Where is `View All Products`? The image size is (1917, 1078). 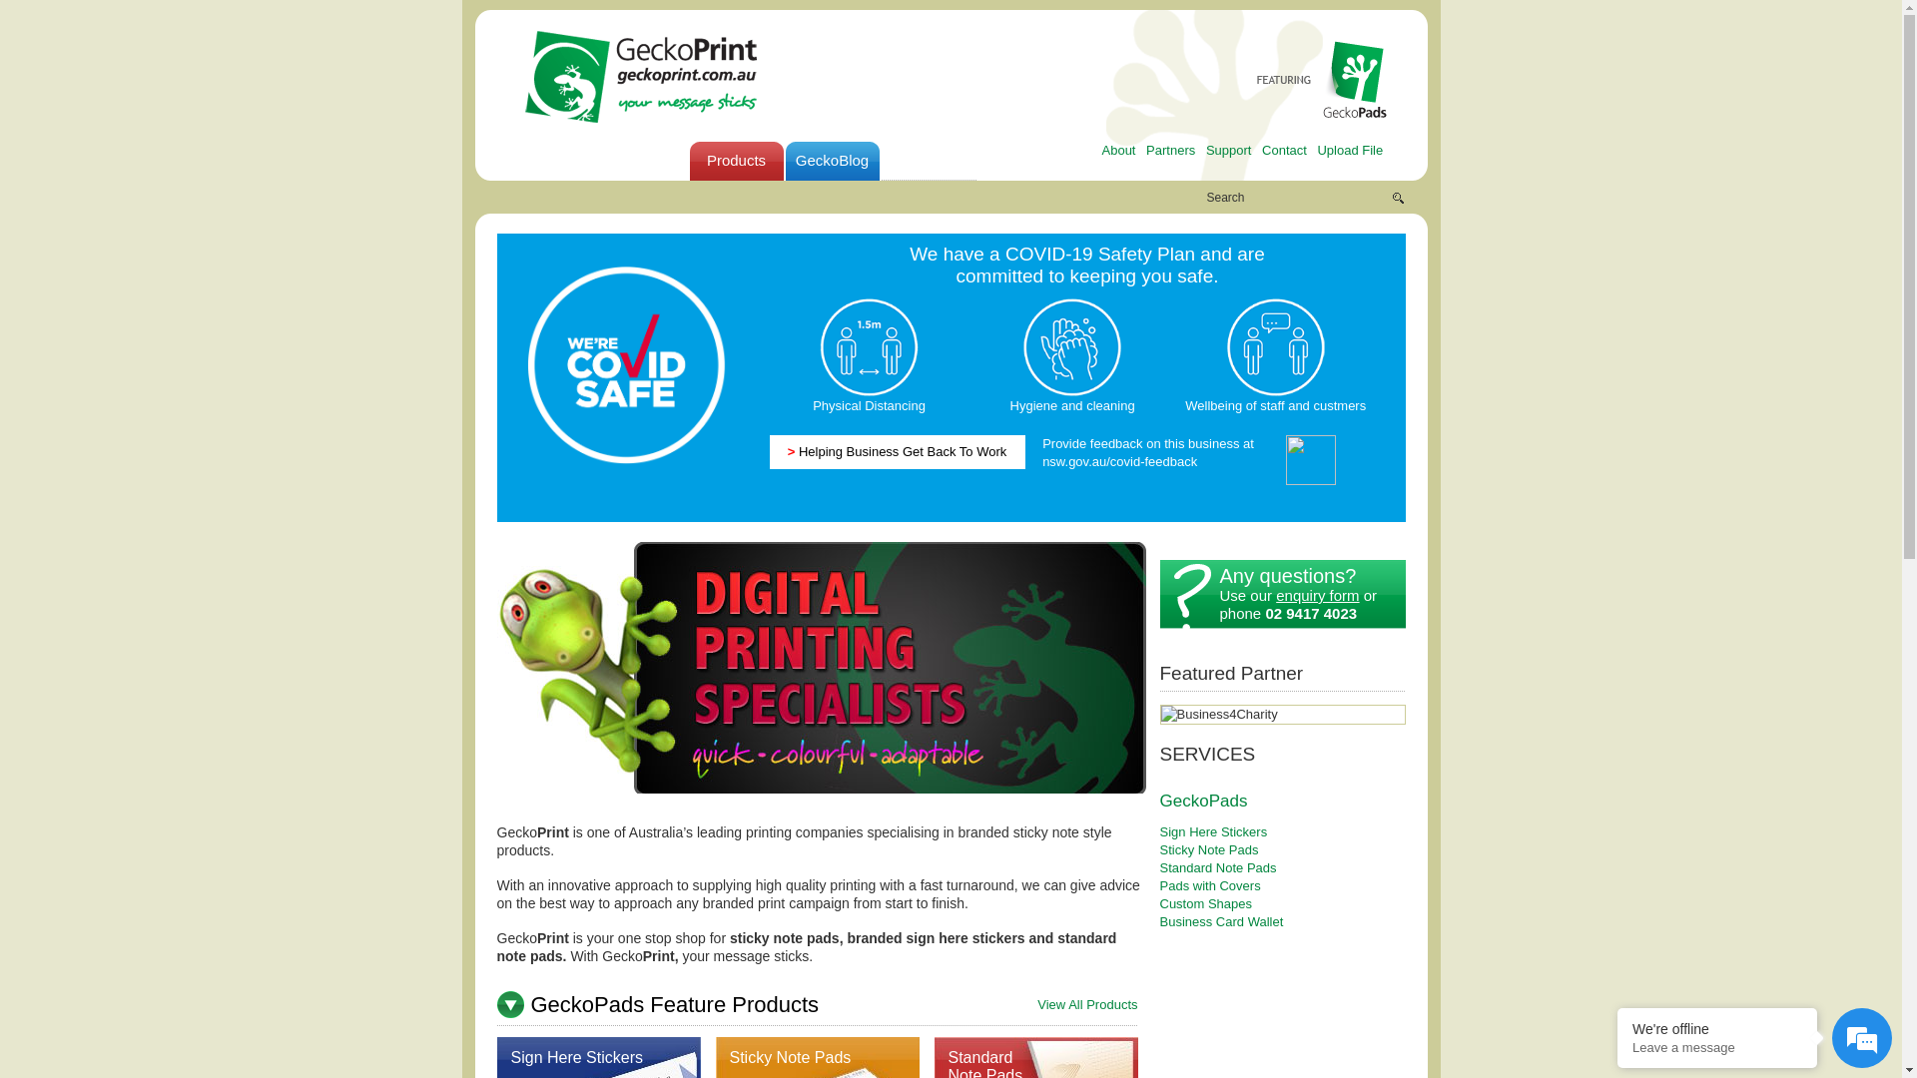
View All Products is located at coordinates (1087, 1005).